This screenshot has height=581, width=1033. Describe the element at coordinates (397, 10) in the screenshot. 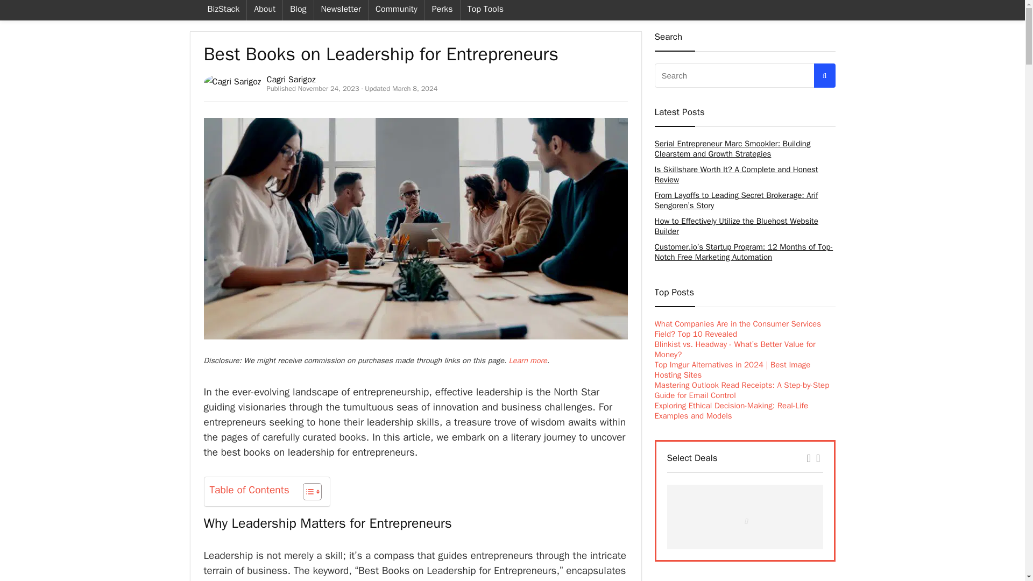

I see `Community` at that location.